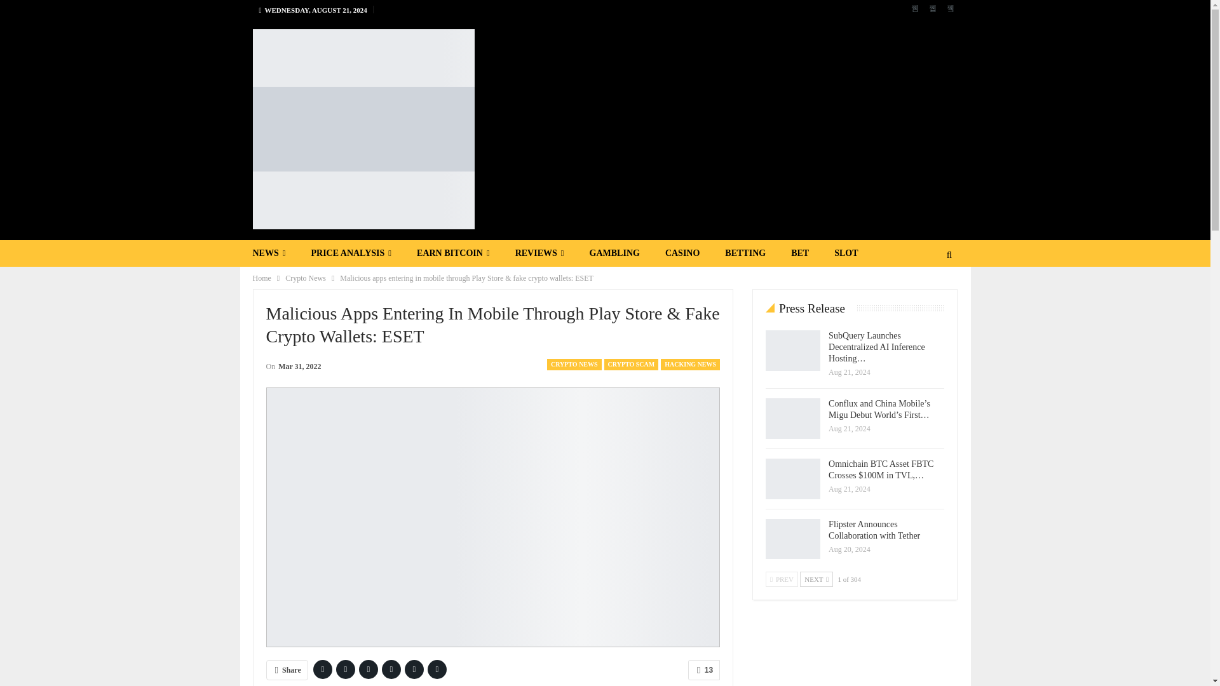 Image resolution: width=1220 pixels, height=686 pixels. I want to click on EARN BITCOIN, so click(453, 253).